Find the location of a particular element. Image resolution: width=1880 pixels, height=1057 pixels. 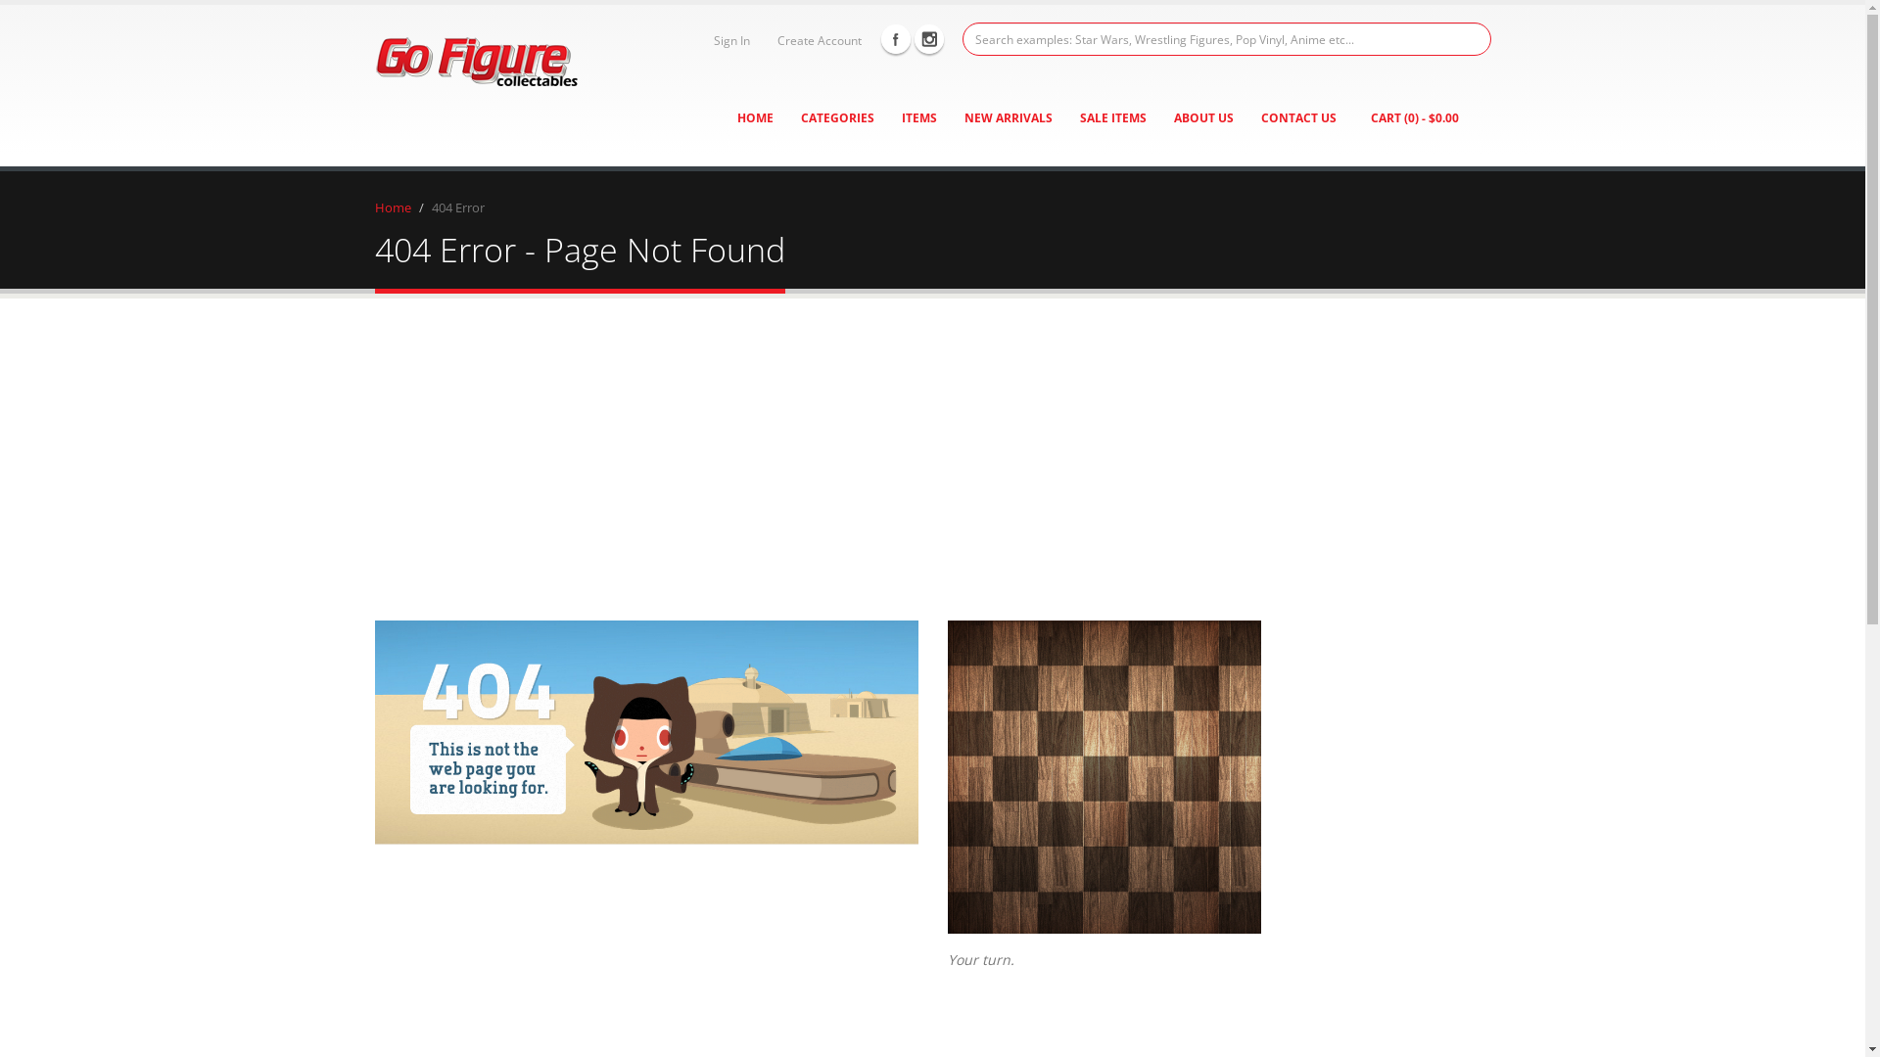

ITEMS is located at coordinates (919, 118).